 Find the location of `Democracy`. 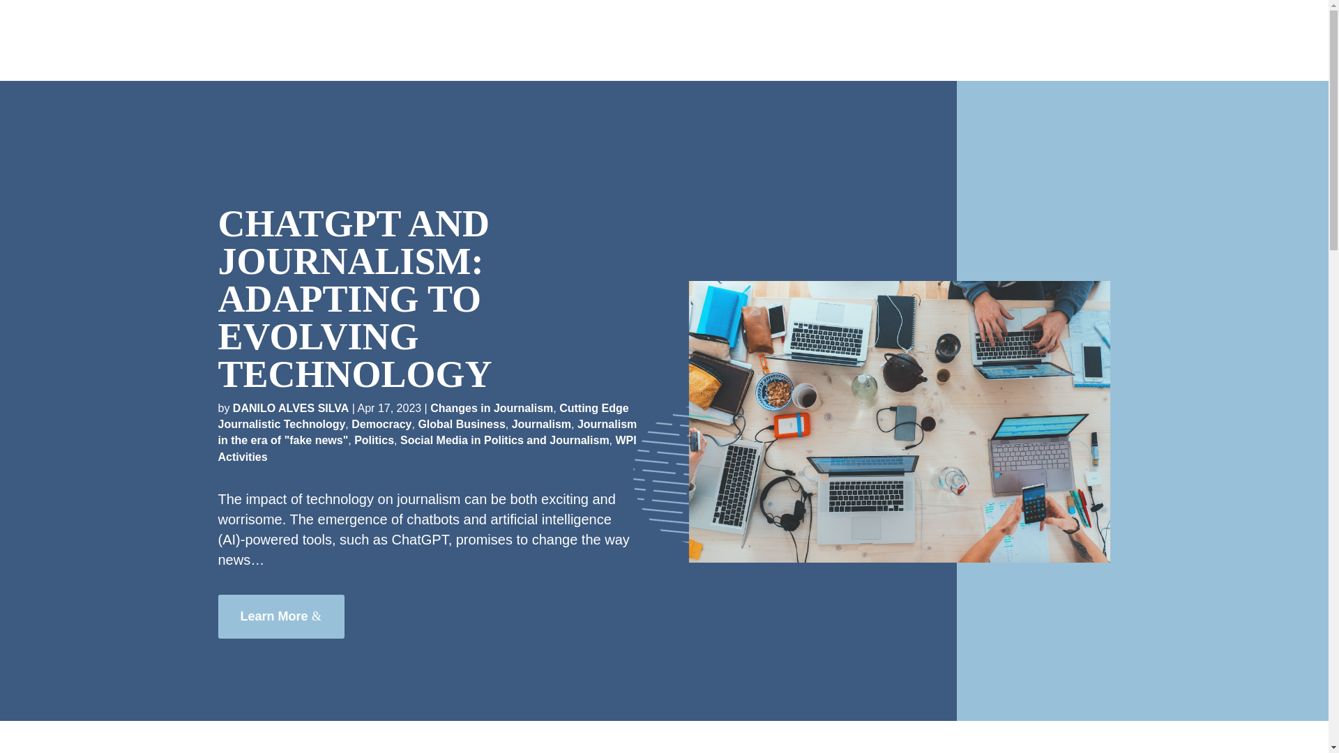

Democracy is located at coordinates (381, 424).